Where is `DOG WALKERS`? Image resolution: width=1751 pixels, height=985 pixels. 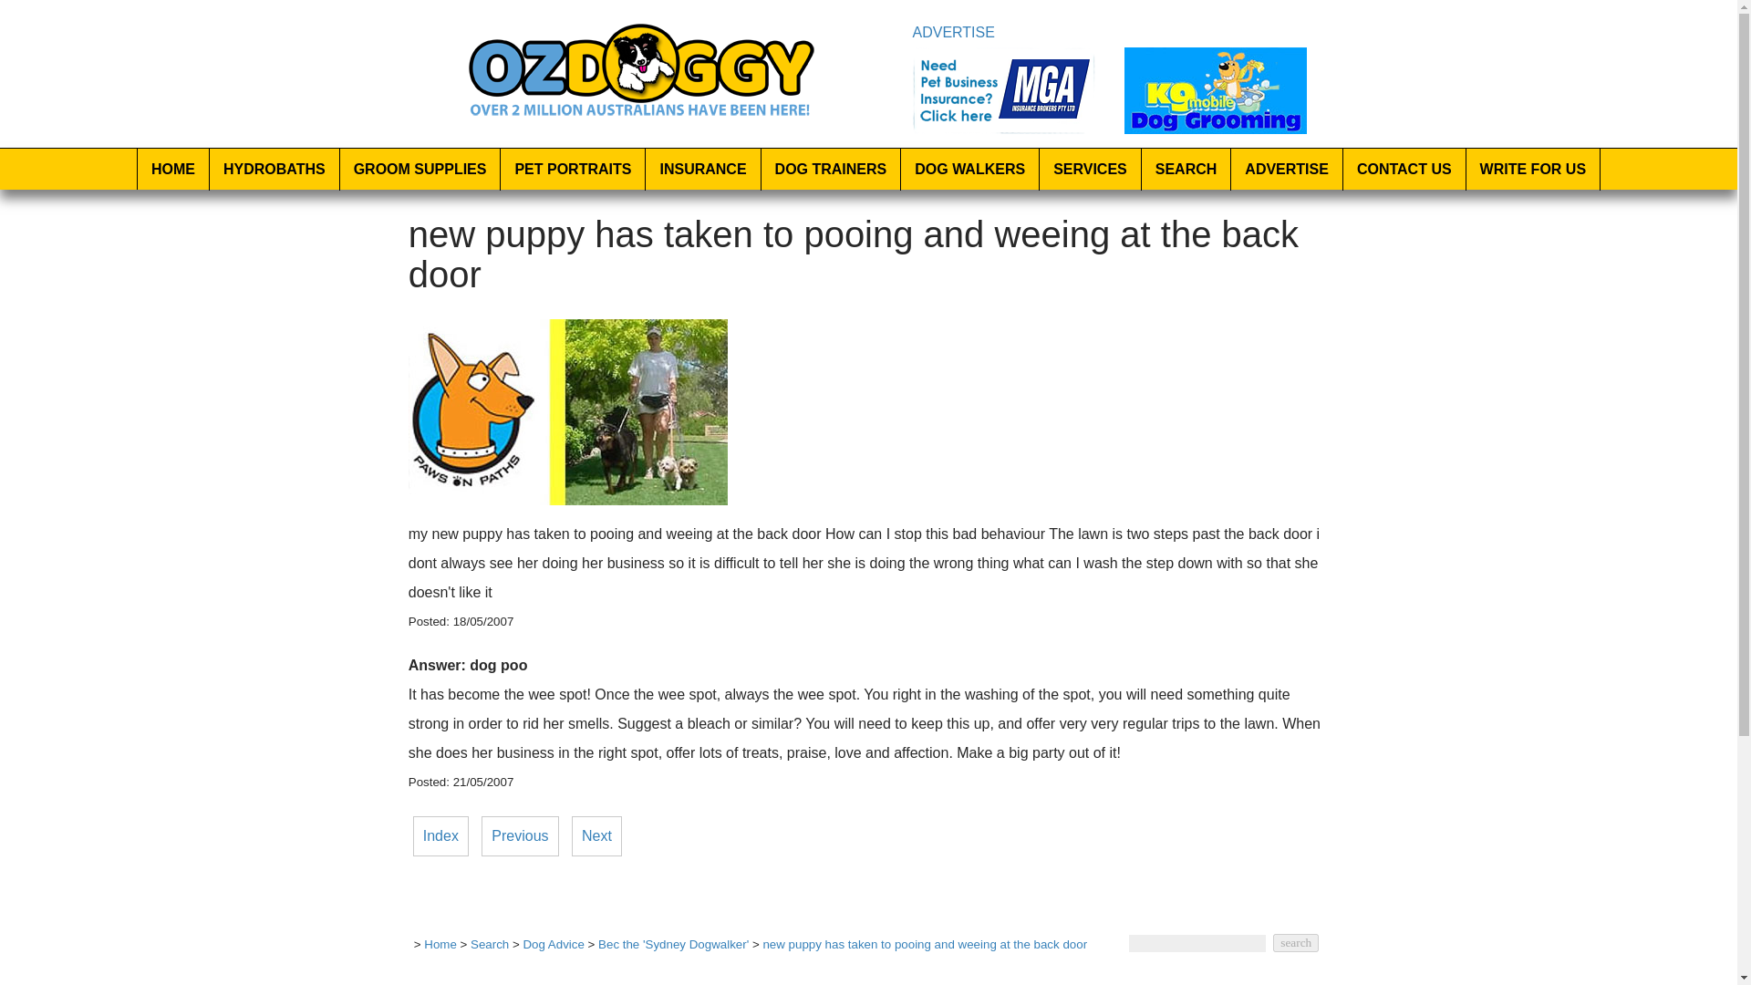
DOG WALKERS is located at coordinates (970, 170).